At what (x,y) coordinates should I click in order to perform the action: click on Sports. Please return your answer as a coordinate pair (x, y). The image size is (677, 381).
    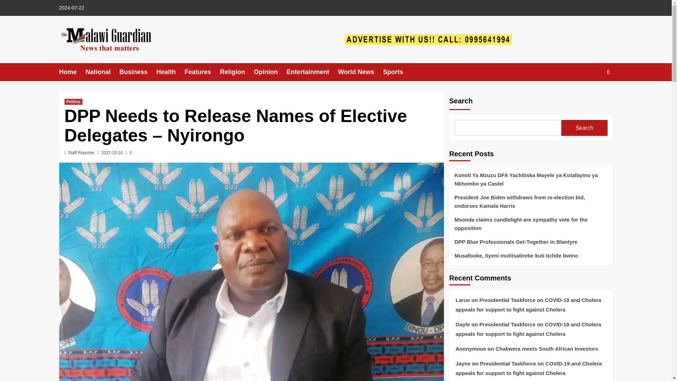
    Looking at the image, I should click on (397, 72).